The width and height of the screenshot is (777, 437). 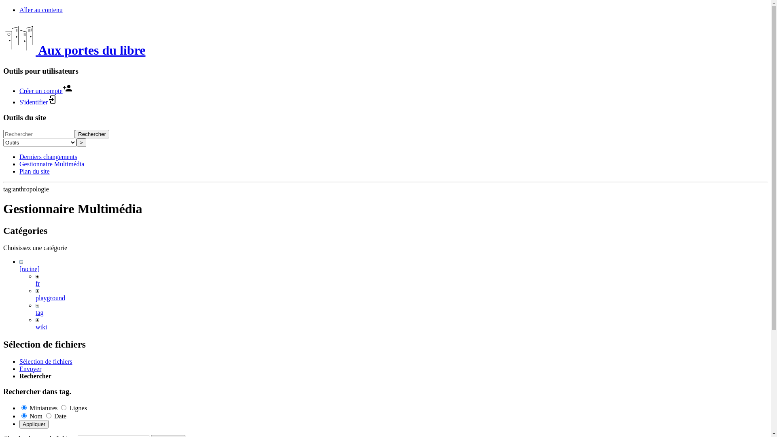 What do you see at coordinates (74, 50) in the screenshot?
I see `Aux portes du libre` at bounding box center [74, 50].